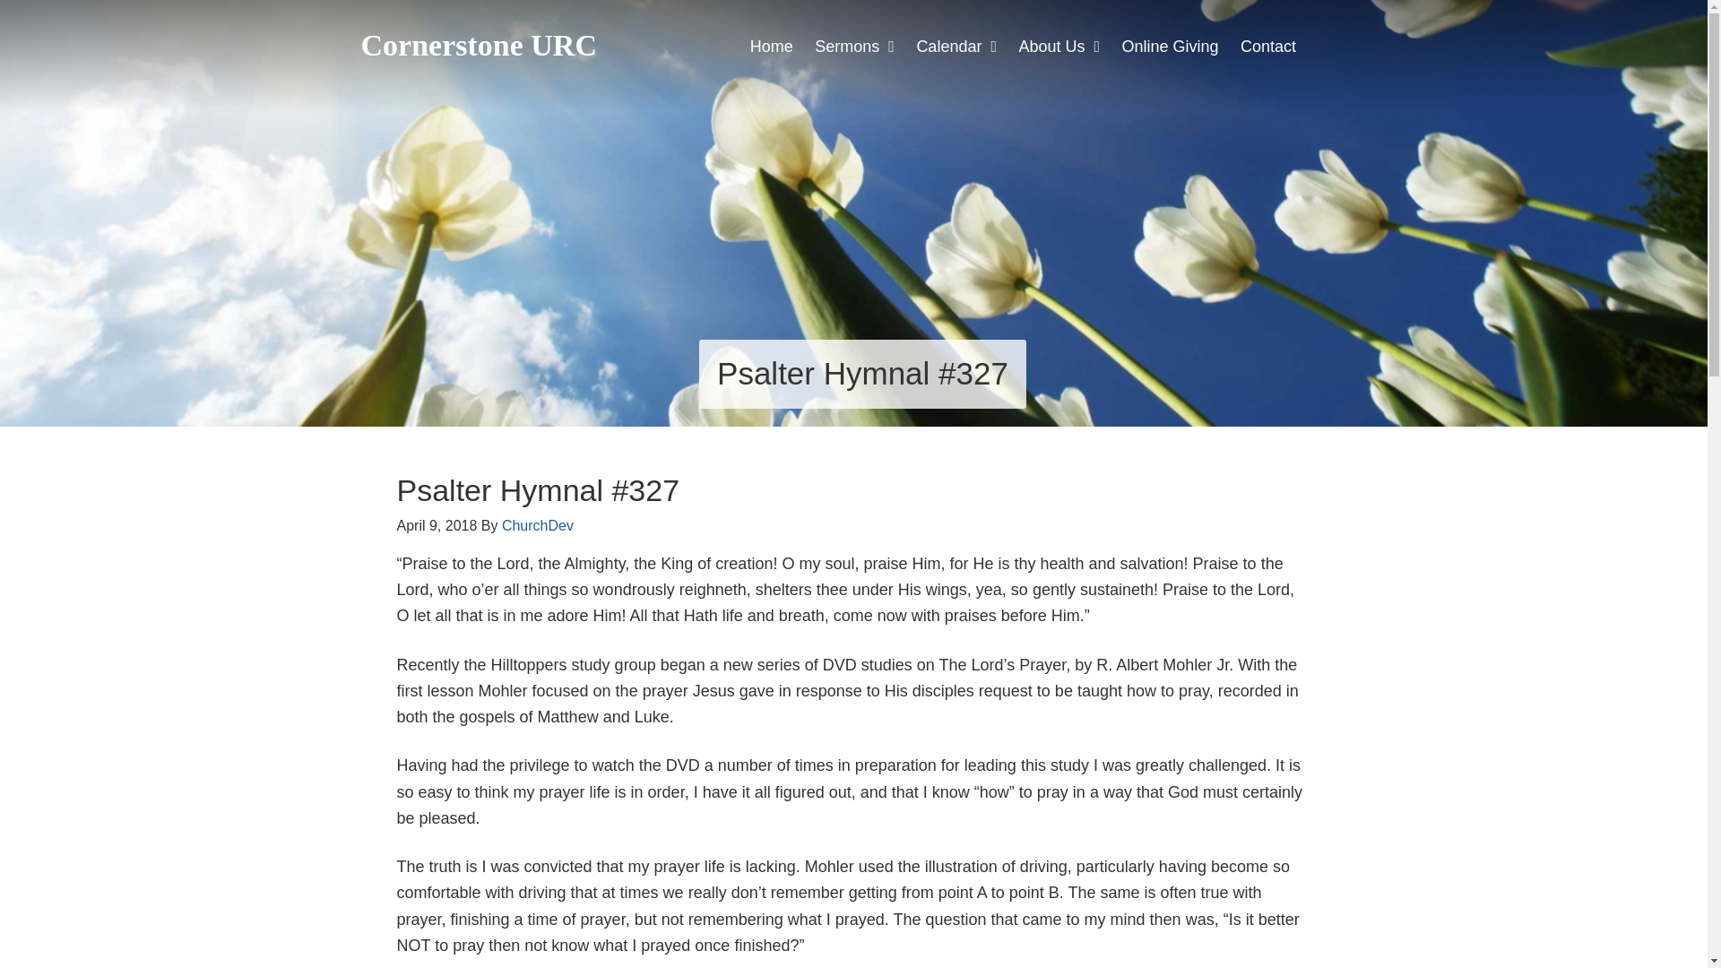  I want to click on Contact, so click(1267, 47).